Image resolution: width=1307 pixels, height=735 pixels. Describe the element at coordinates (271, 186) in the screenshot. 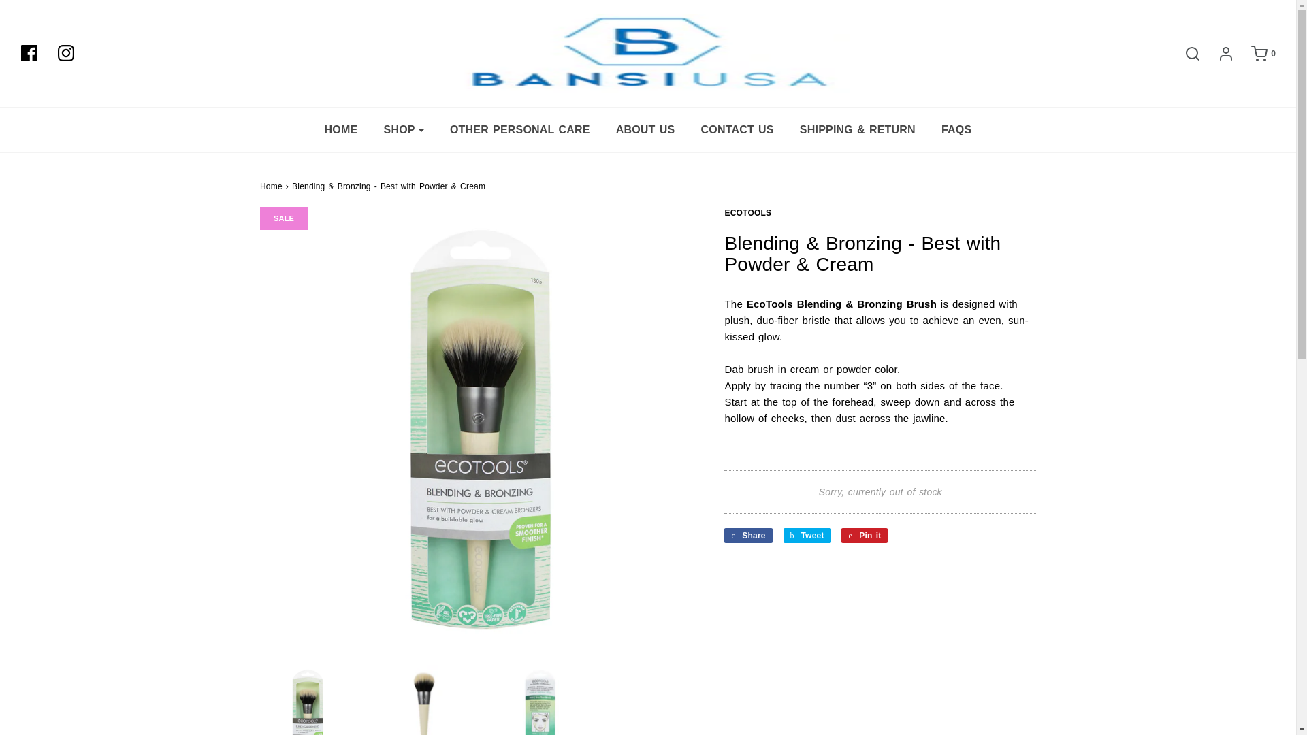

I see `Back to the frontpage` at that location.